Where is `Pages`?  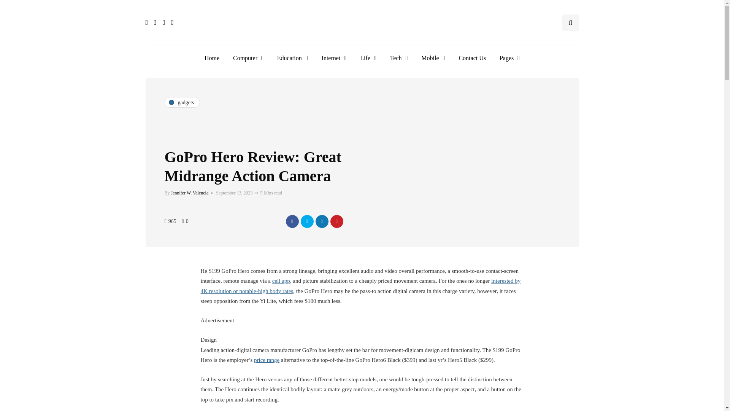 Pages is located at coordinates (509, 58).